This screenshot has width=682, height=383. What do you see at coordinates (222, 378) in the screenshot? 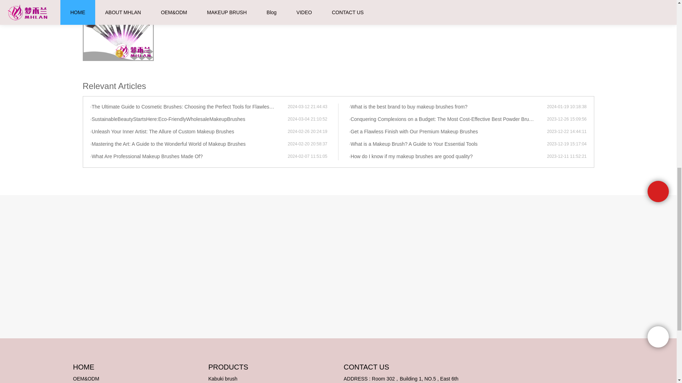
I see `Kabuki brush` at bounding box center [222, 378].